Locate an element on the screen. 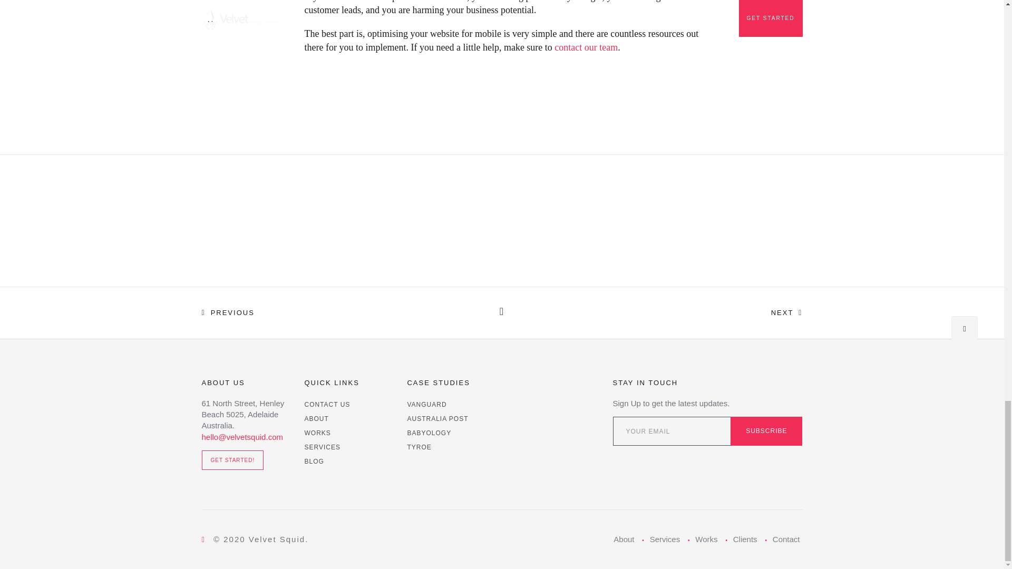  NEXT is located at coordinates (702, 313).